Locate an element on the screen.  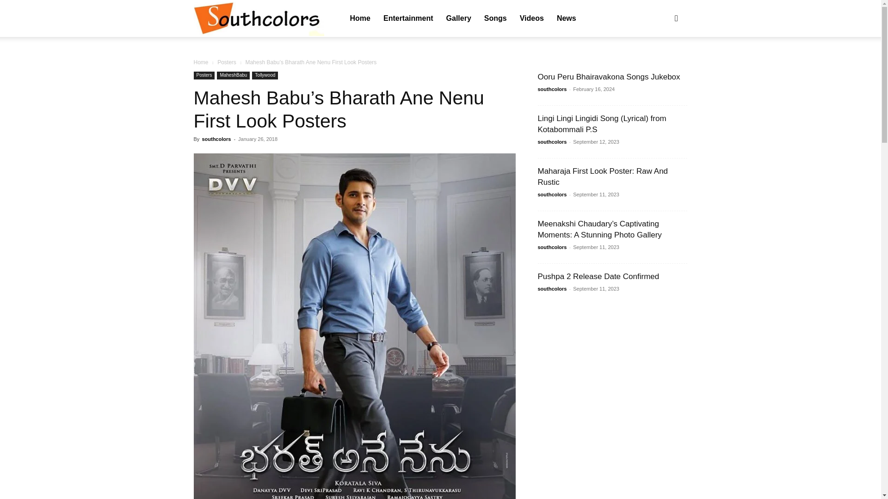
Gallery is located at coordinates (470, 18).